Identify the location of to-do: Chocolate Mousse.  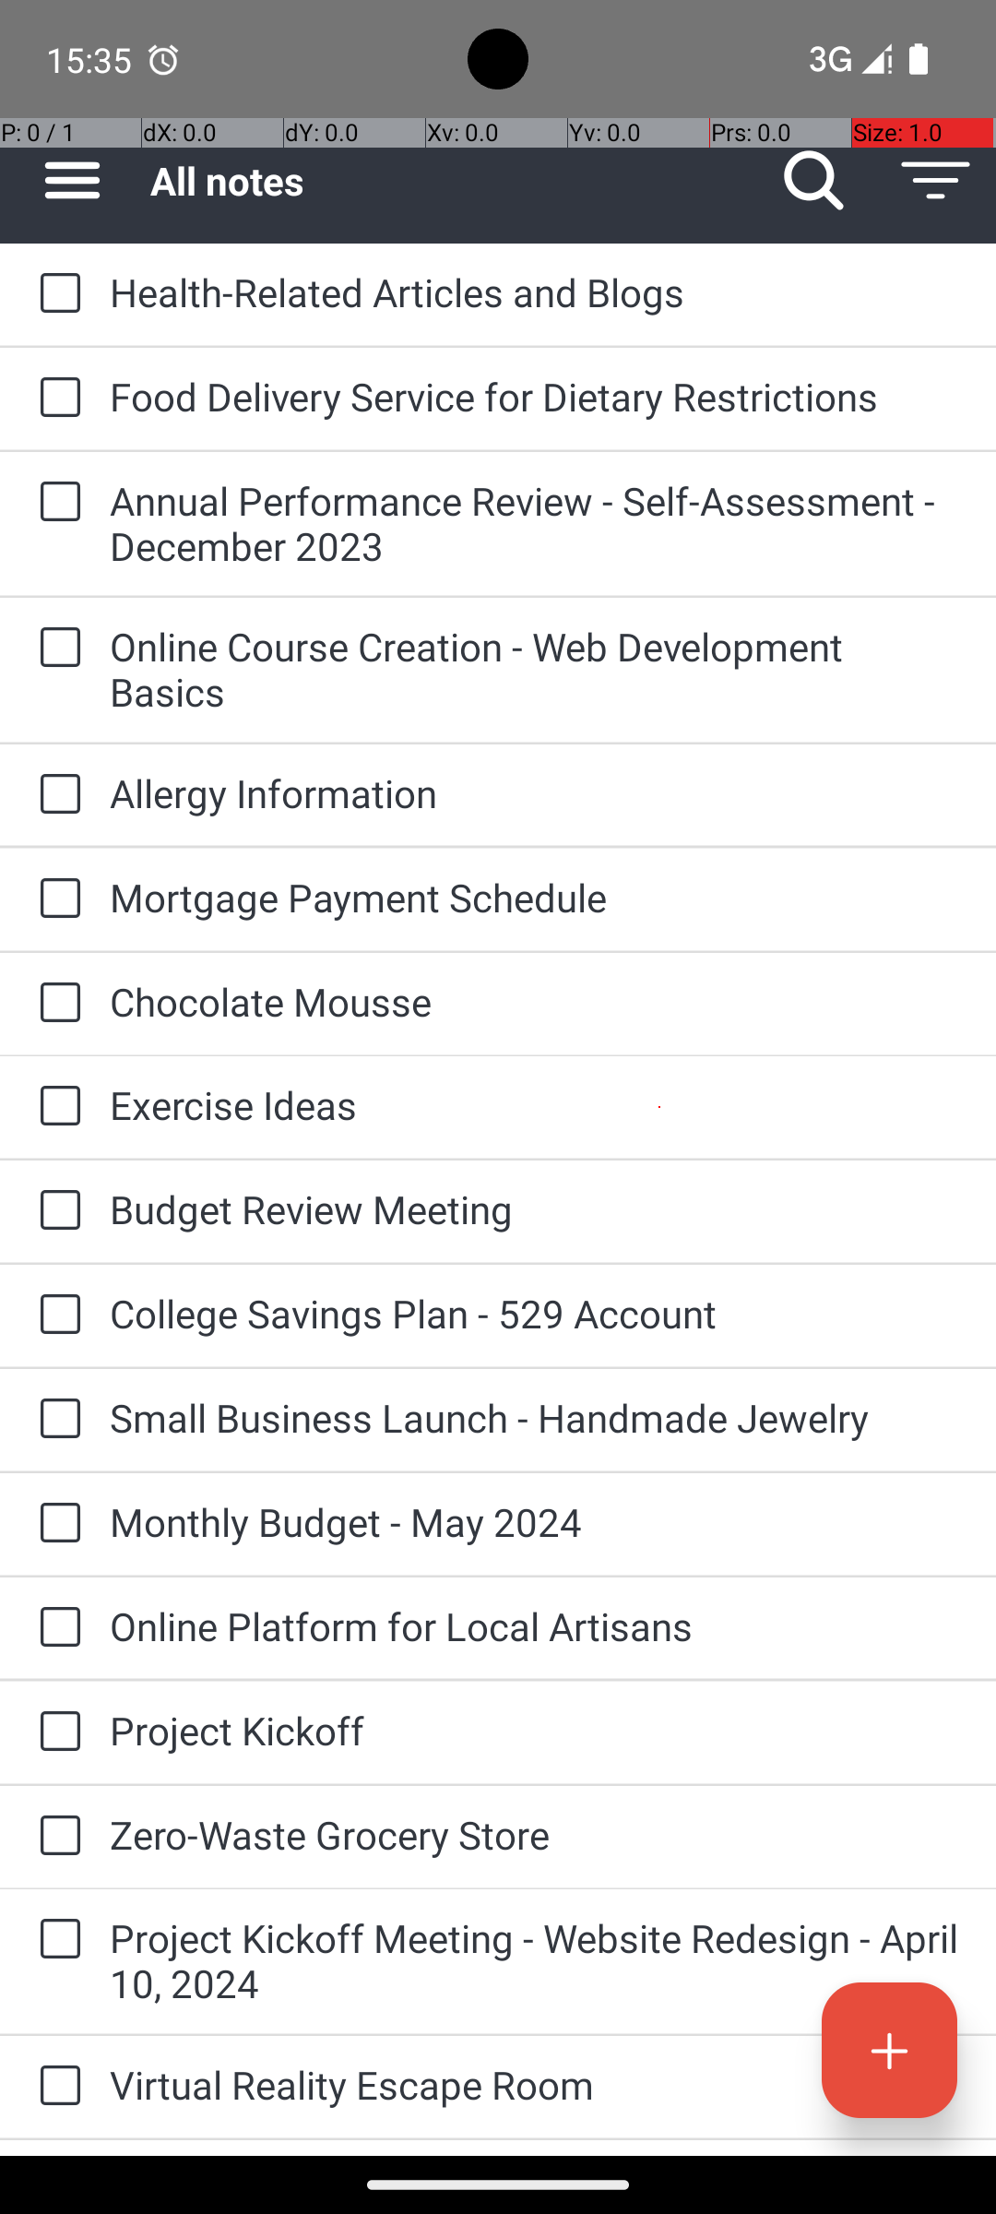
(55, 1004).